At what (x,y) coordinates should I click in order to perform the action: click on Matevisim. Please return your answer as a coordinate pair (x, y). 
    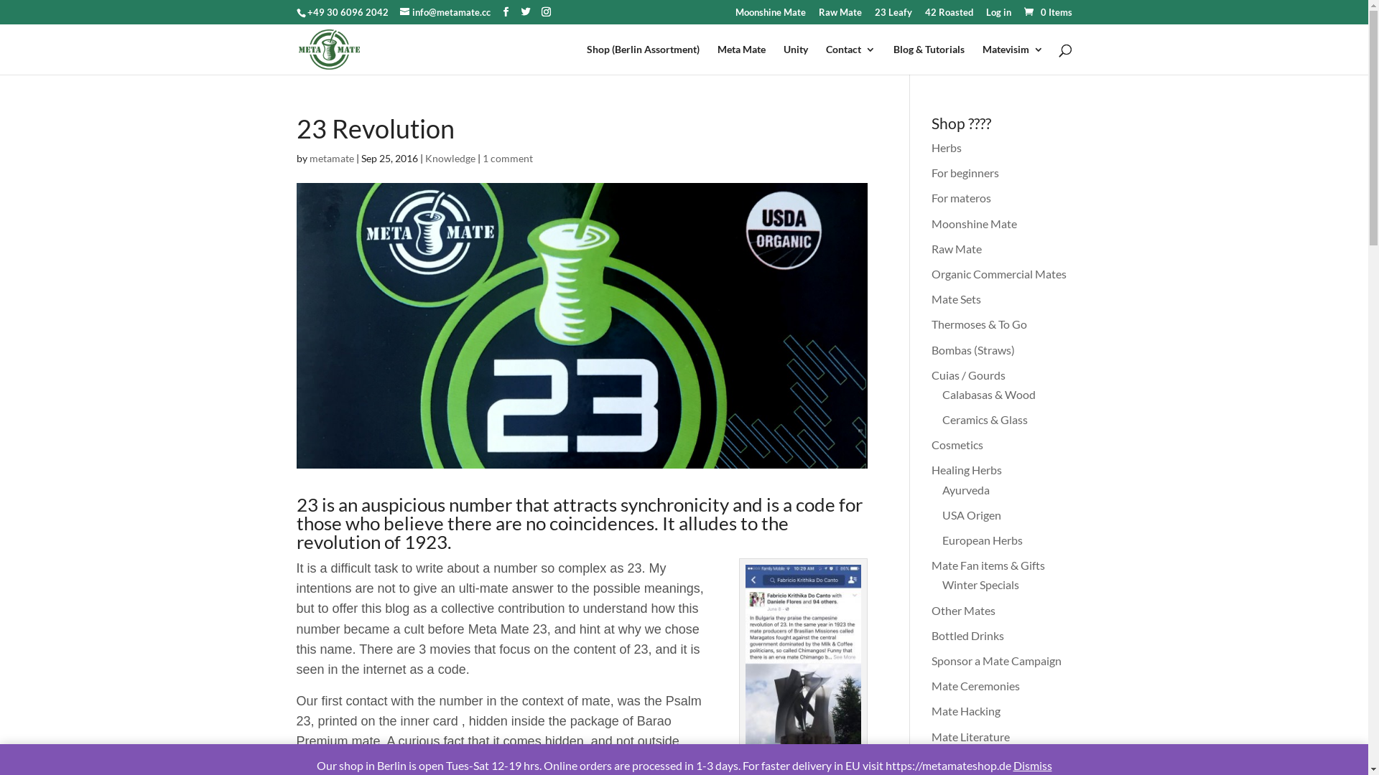
    Looking at the image, I should click on (1013, 60).